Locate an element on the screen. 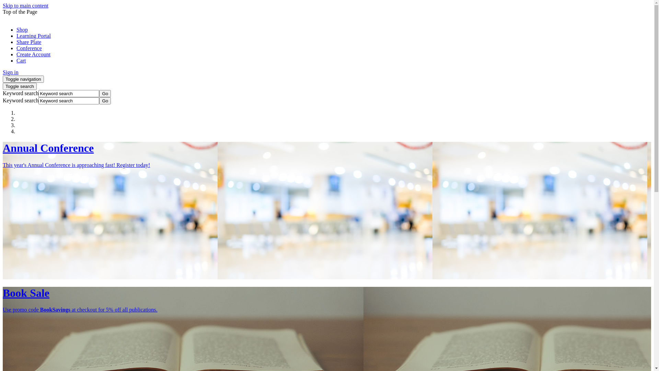  Sign in is located at coordinates (11, 72).